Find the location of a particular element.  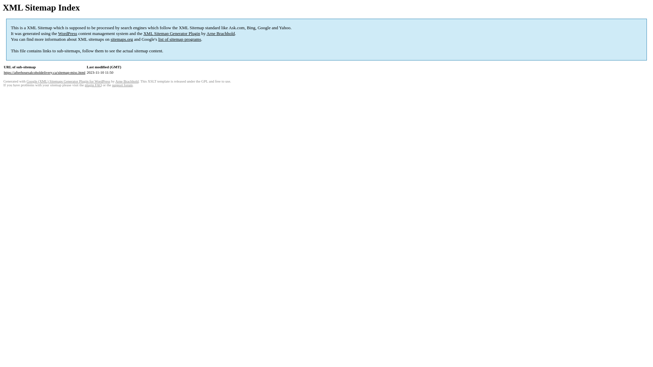

plugin FAQ is located at coordinates (93, 85).